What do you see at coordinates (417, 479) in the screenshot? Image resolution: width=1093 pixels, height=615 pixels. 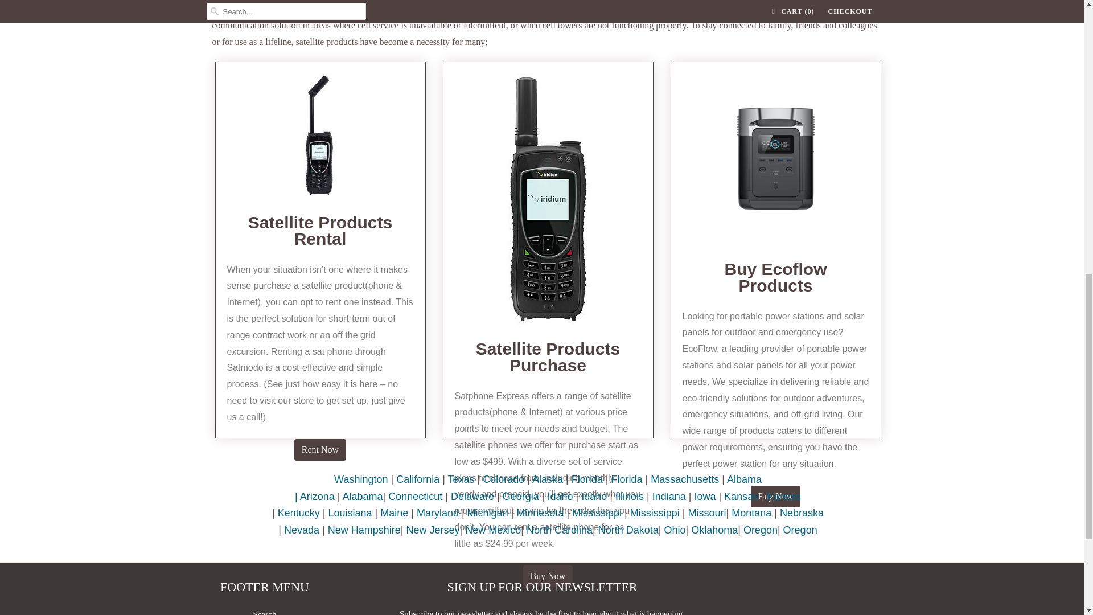 I see `California Satellite` at bounding box center [417, 479].